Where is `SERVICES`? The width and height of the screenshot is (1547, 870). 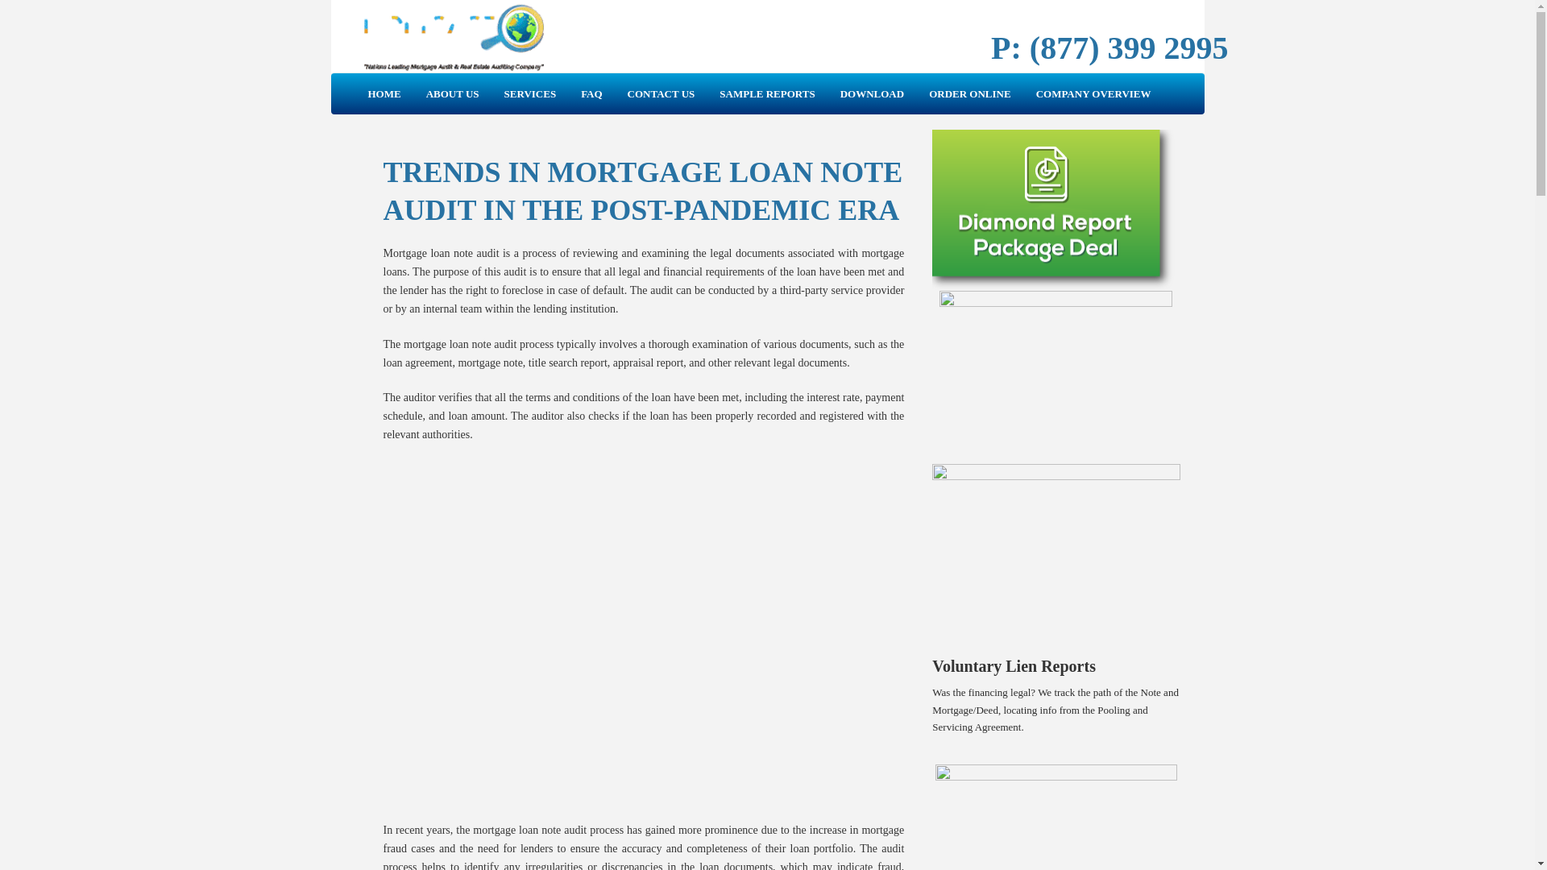 SERVICES is located at coordinates (530, 93).